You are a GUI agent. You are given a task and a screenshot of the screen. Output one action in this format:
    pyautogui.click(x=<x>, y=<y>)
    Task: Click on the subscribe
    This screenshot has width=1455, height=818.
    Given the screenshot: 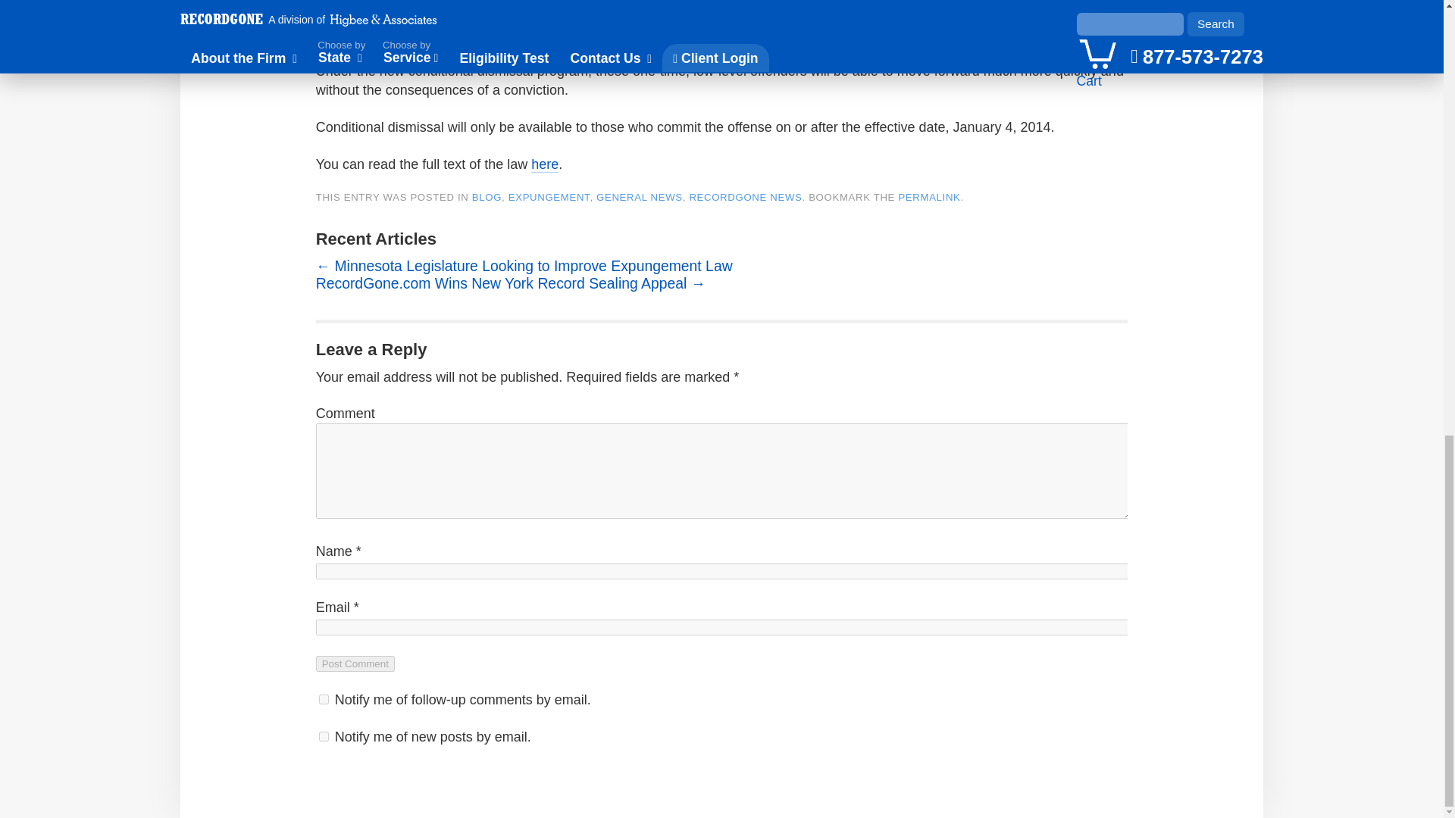 What is the action you would take?
    pyautogui.click(x=323, y=698)
    